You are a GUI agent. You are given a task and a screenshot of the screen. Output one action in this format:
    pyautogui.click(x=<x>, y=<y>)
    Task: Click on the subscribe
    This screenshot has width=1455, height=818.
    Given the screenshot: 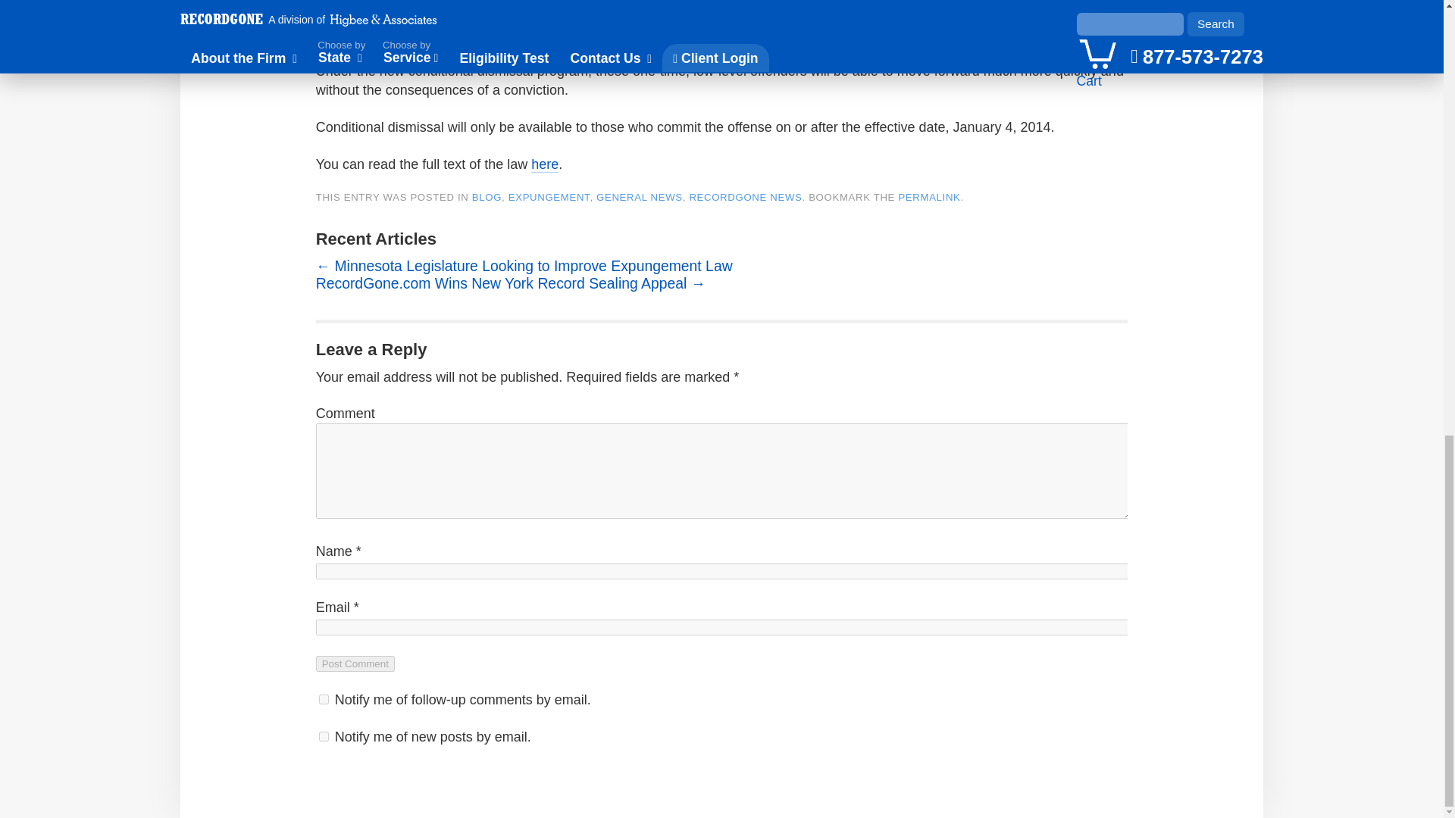 What is the action you would take?
    pyautogui.click(x=323, y=698)
    